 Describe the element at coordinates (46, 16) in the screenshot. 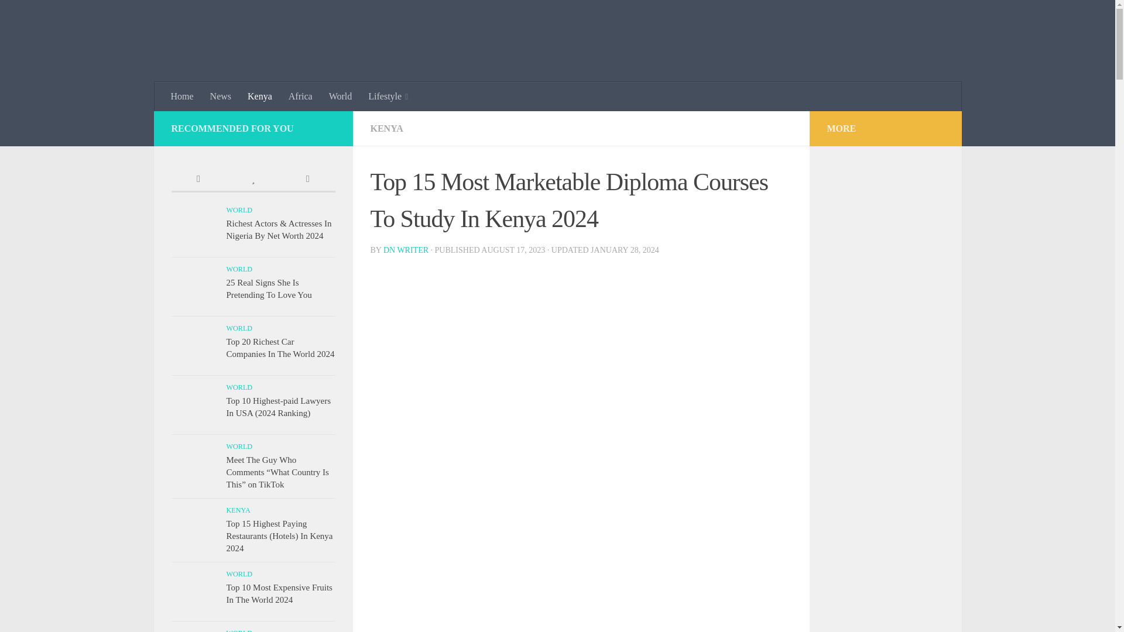

I see `Skip to content` at that location.